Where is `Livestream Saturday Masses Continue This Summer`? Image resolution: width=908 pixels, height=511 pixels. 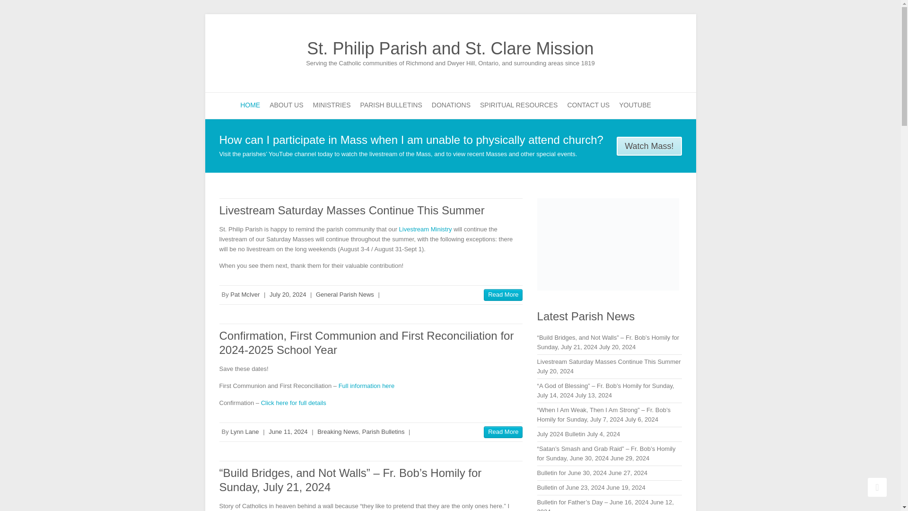 Livestream Saturday Masses Continue This Summer is located at coordinates (352, 210).